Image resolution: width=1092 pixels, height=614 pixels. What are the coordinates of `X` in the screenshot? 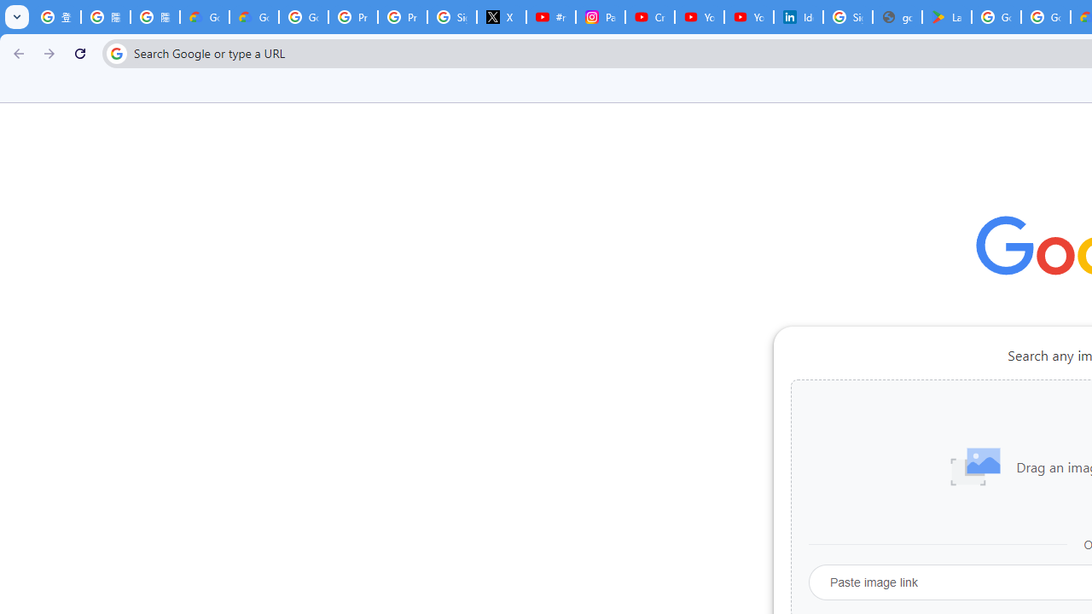 It's located at (502, 17).